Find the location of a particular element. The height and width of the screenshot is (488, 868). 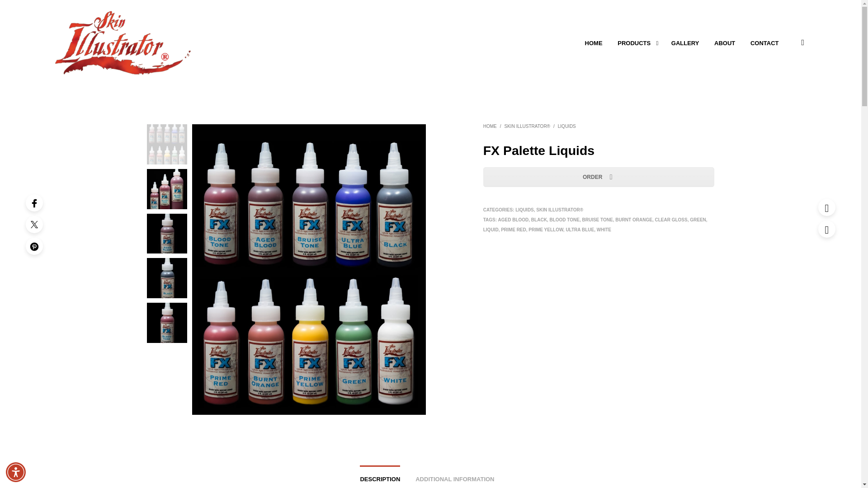

HOME is located at coordinates (593, 43).